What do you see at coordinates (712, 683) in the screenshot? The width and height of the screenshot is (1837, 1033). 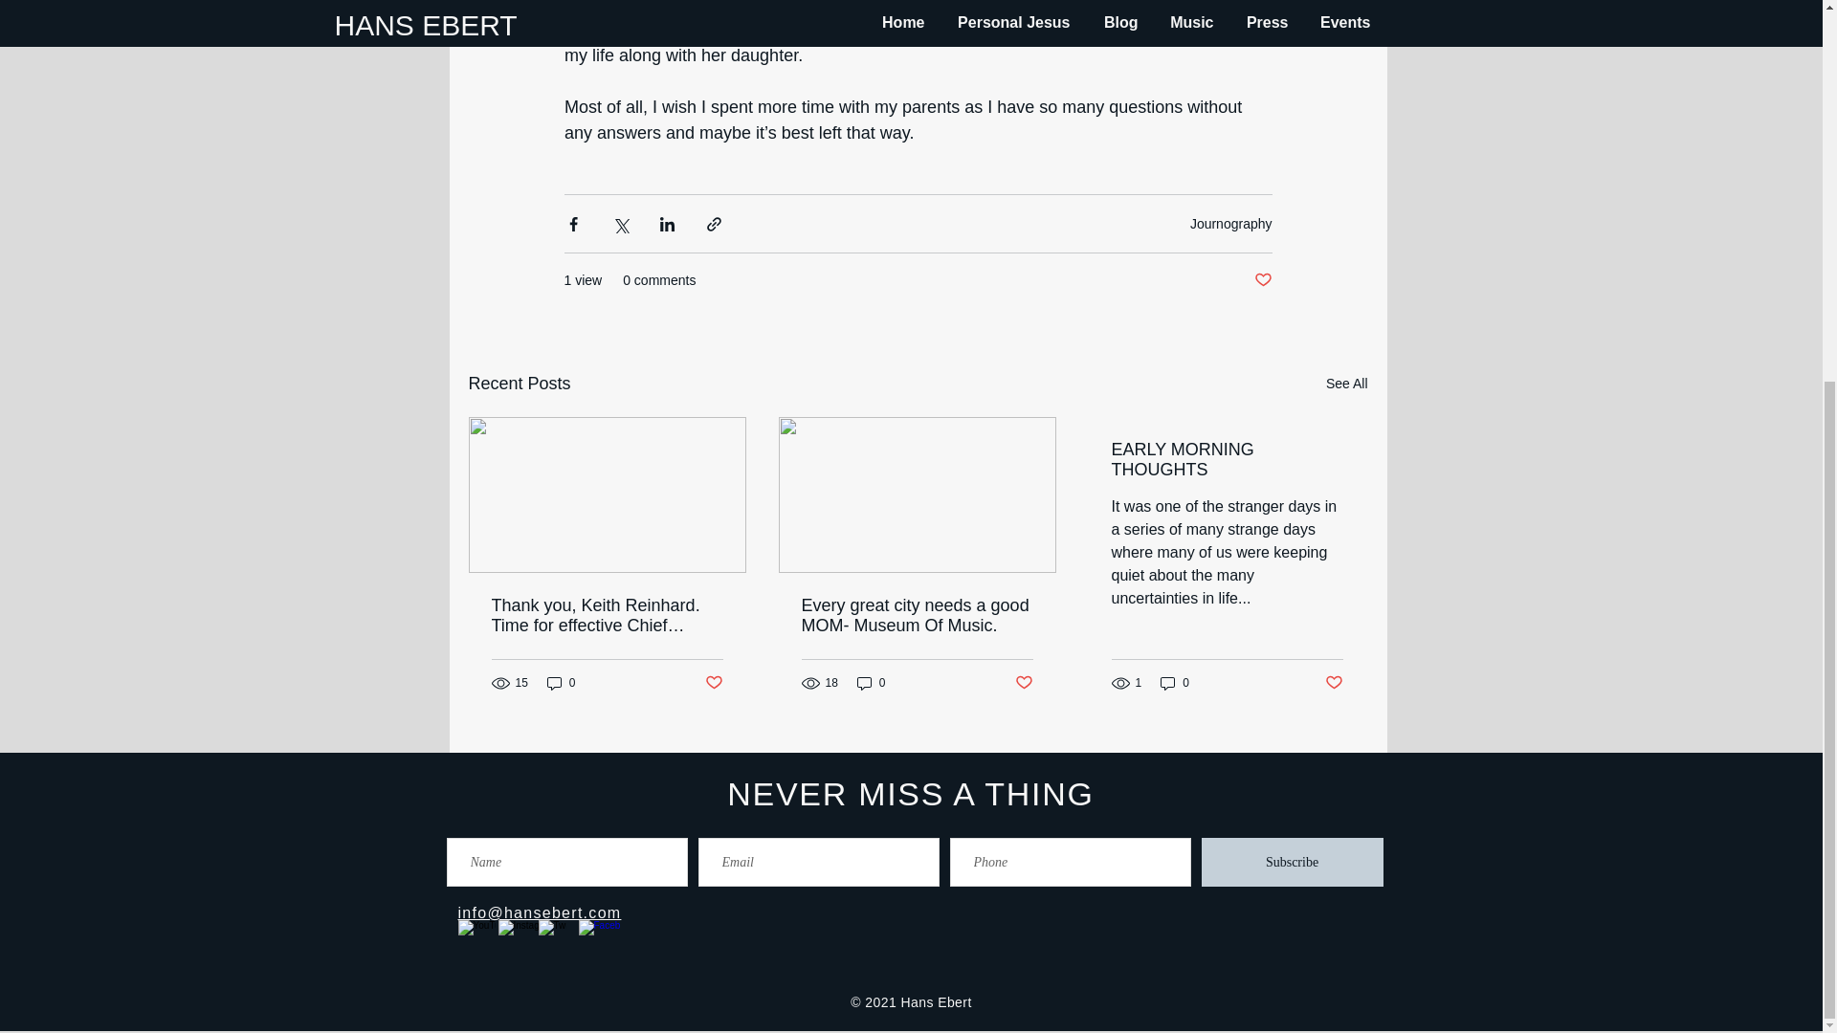 I see `Post not marked as liked` at bounding box center [712, 683].